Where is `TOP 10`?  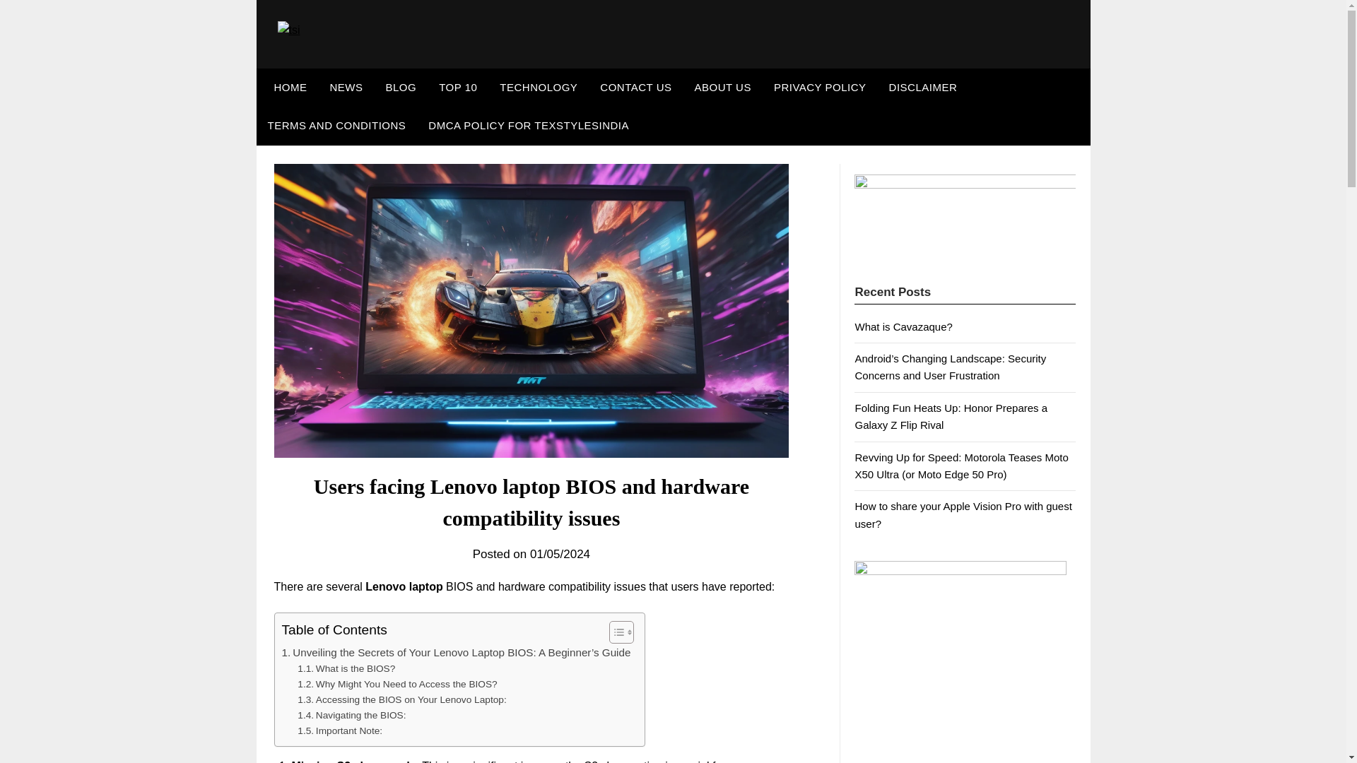
TOP 10 is located at coordinates (458, 88).